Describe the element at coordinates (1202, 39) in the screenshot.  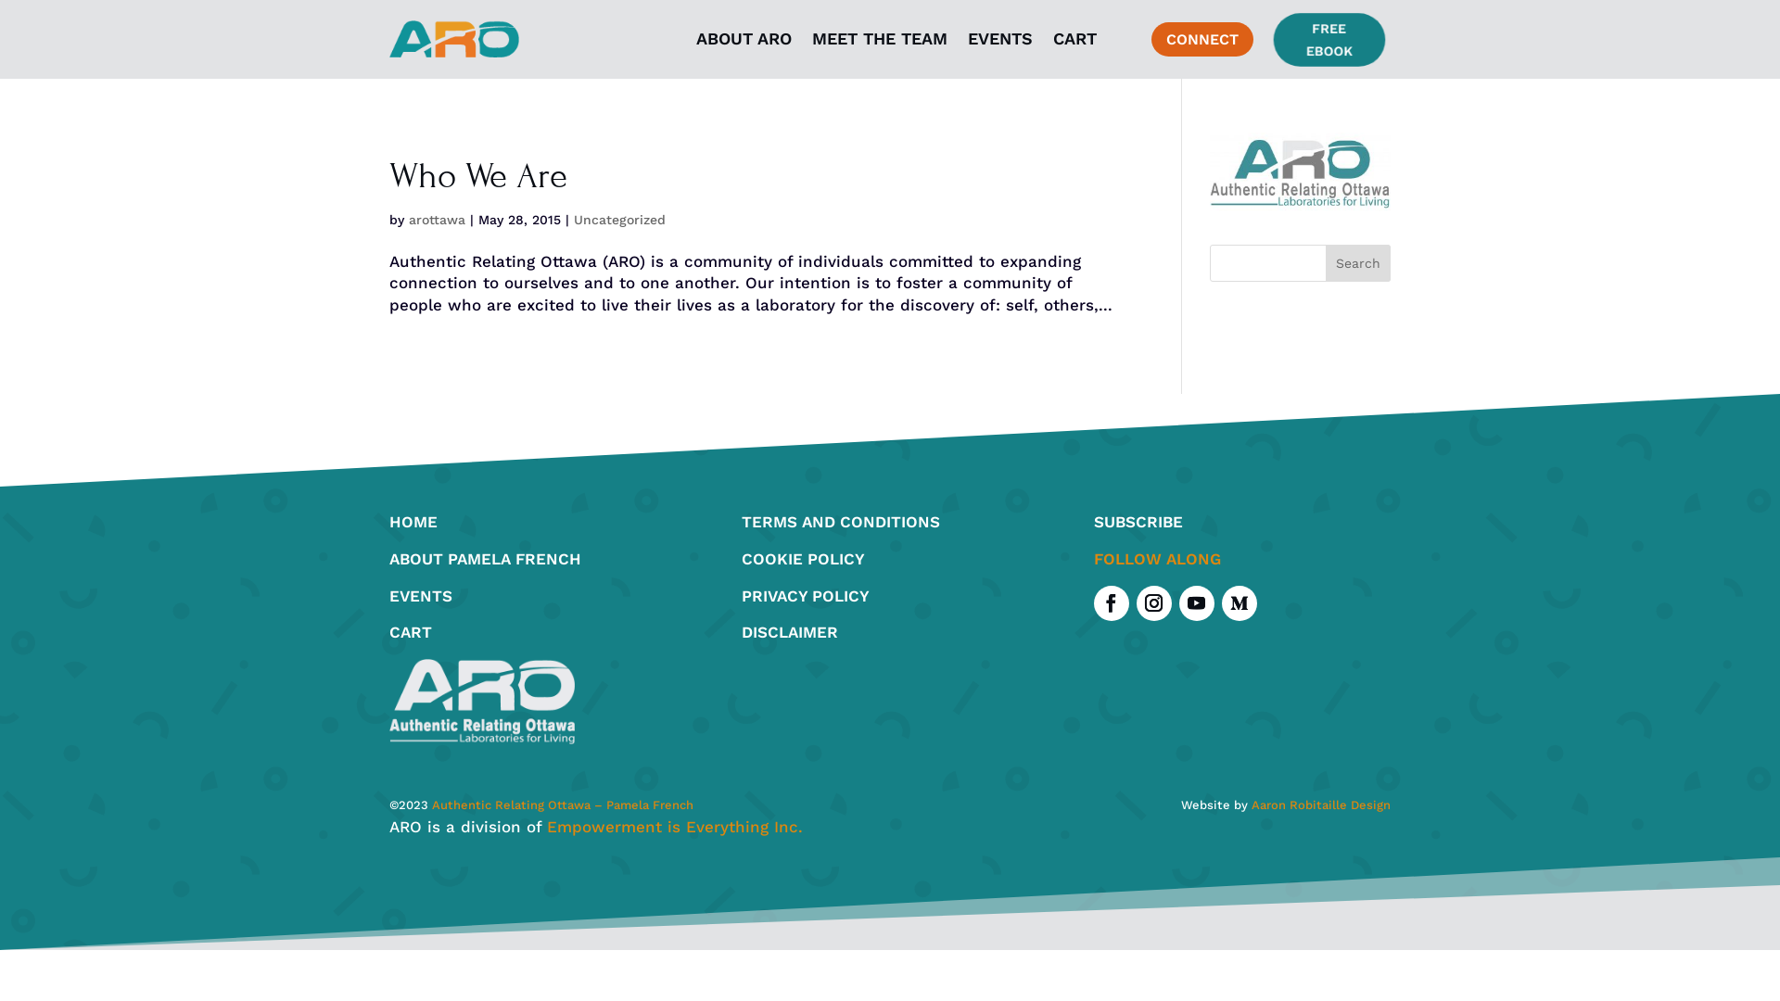
I see `CONNECT` at that location.